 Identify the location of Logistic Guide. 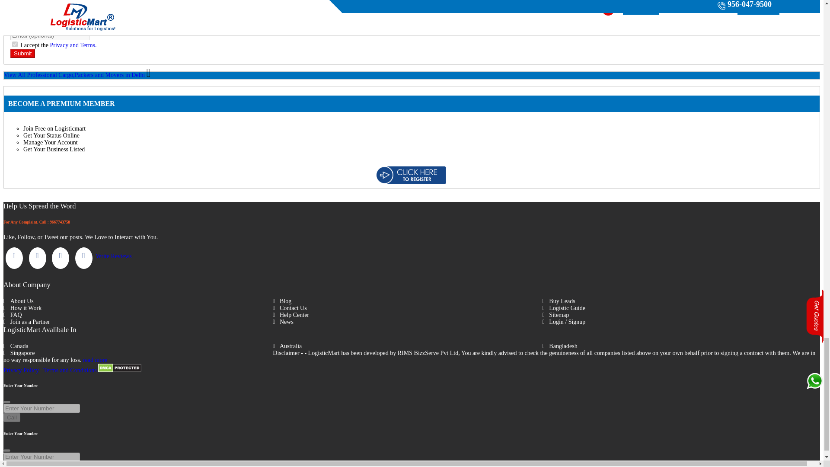
(677, 308).